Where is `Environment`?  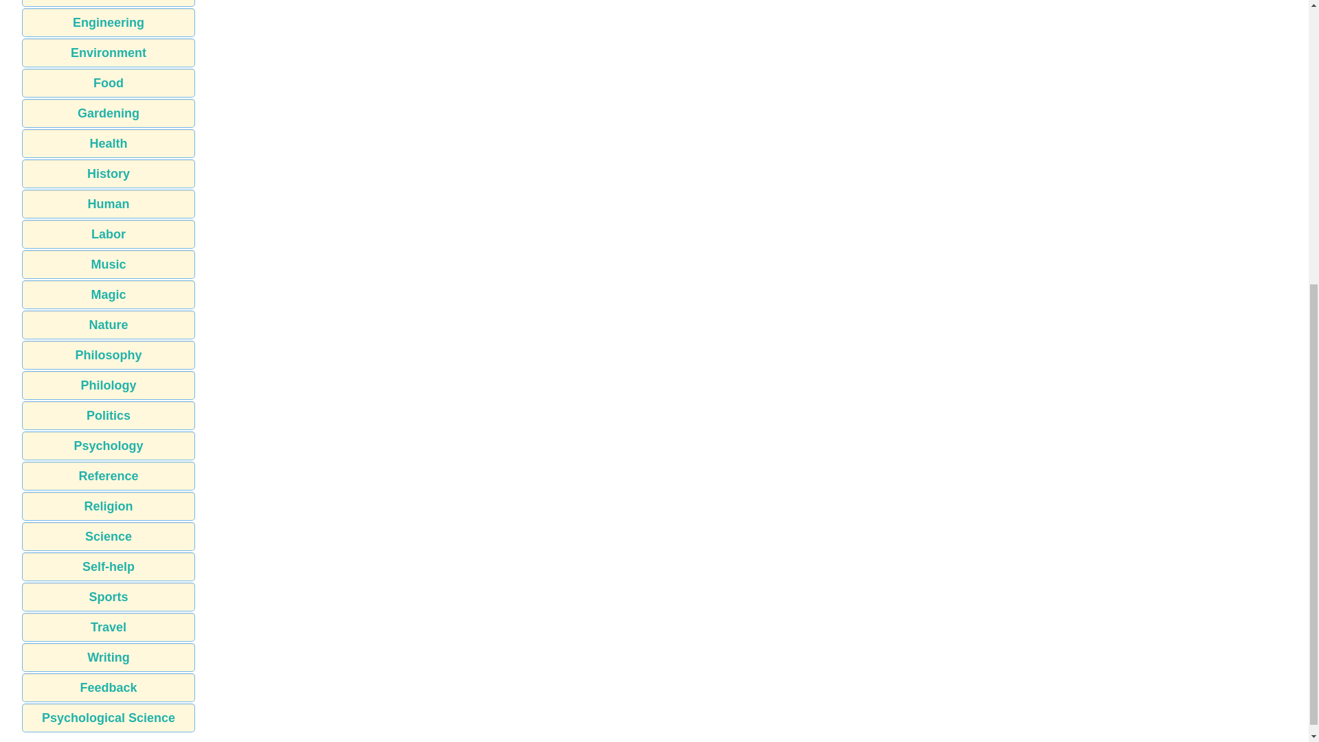
Environment is located at coordinates (109, 53).